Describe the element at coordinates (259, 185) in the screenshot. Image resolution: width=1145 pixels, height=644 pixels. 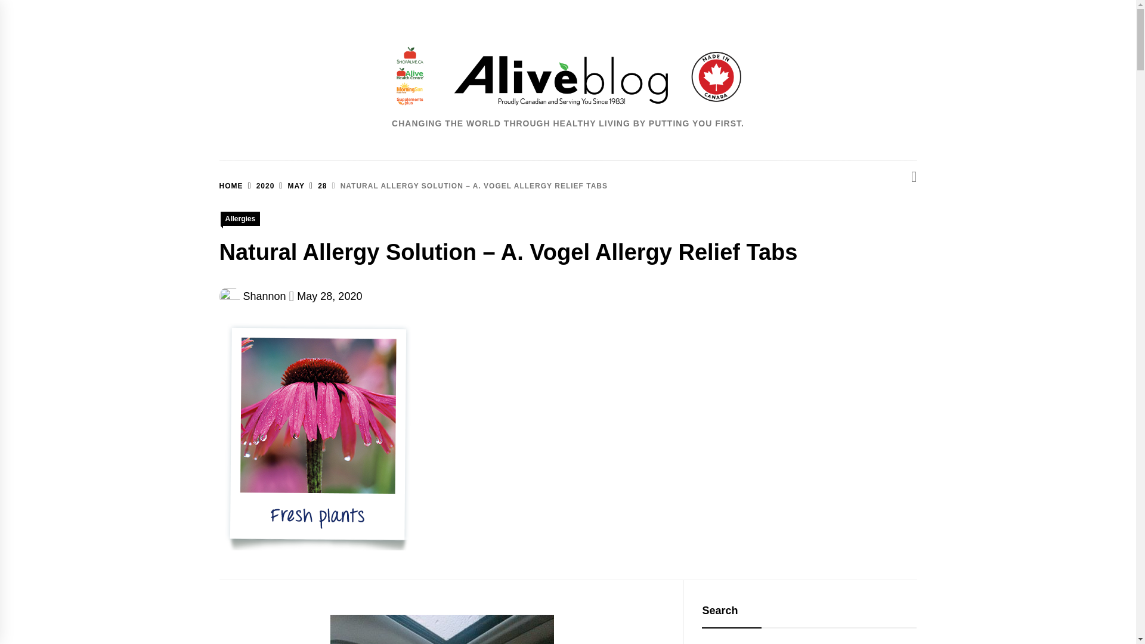
I see `2020` at that location.